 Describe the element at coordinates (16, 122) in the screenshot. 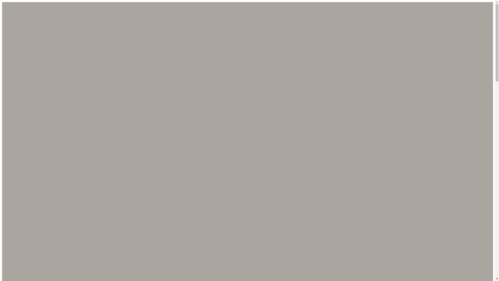

I see `Al Ain City Tour` at that location.